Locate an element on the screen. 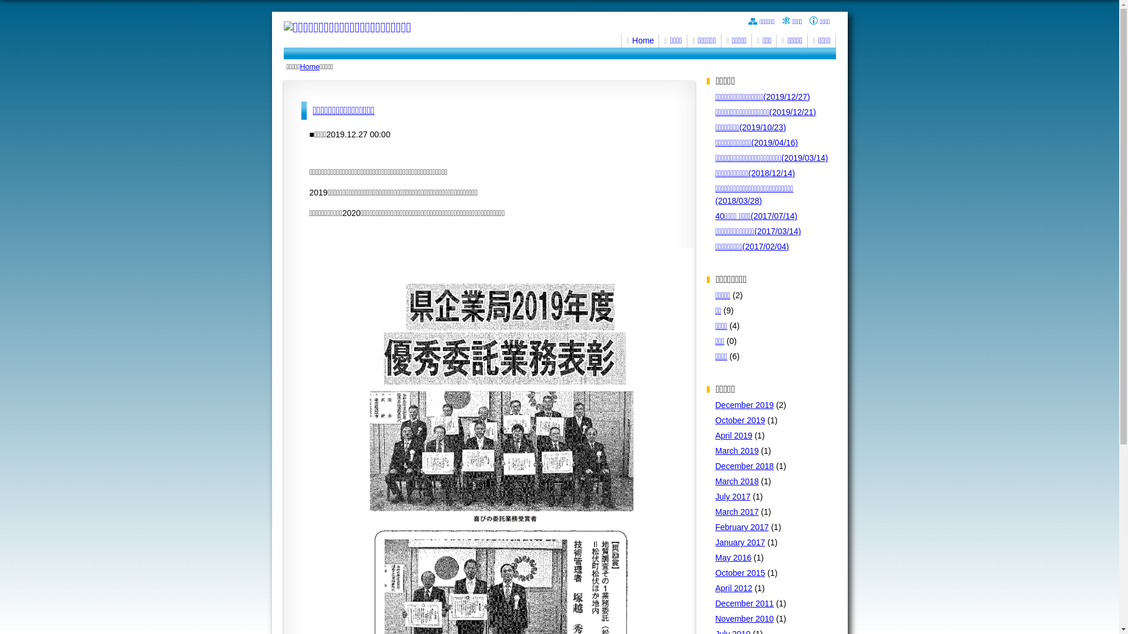  December 2019 is located at coordinates (745, 405).